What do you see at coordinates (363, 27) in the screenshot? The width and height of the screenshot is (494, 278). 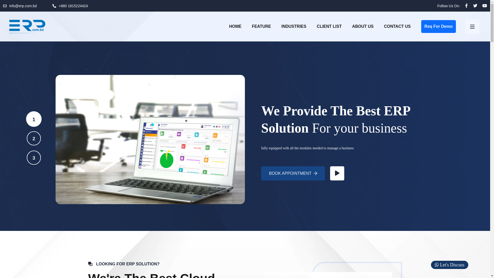 I see `ABOUT US` at bounding box center [363, 27].